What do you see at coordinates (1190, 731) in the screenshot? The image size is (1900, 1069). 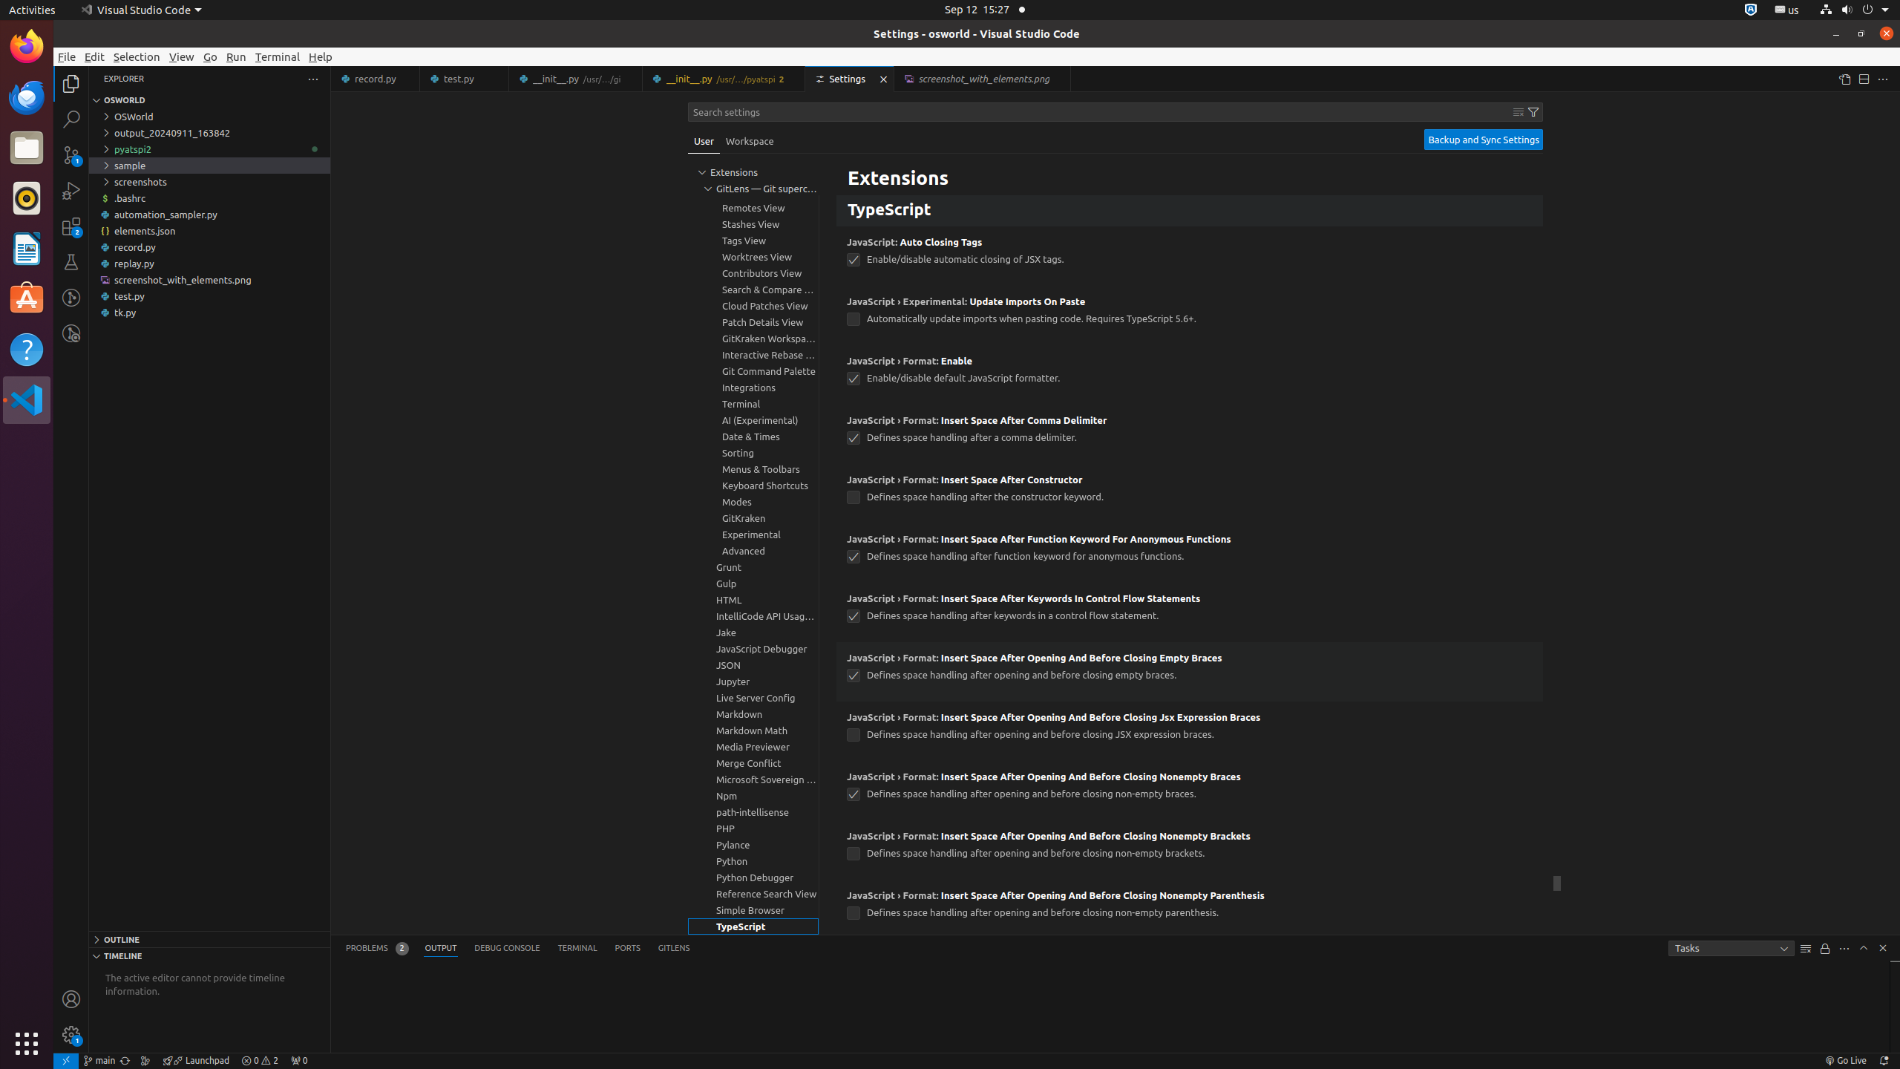 I see `JavaScript › Format Insert Space After Opening And Before Closing Jsx Expression Braces. Defines space handling after opening and before closing JSX expression braces. ` at bounding box center [1190, 731].